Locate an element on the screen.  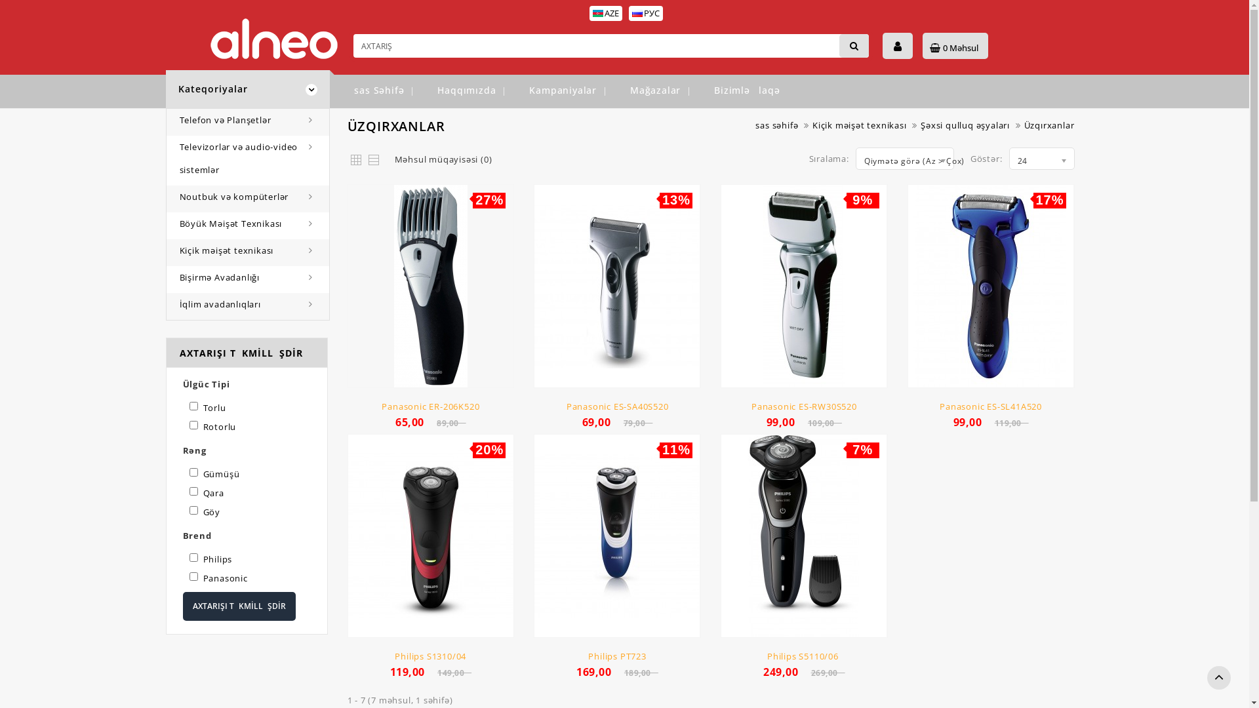
AZE is located at coordinates (606, 13).